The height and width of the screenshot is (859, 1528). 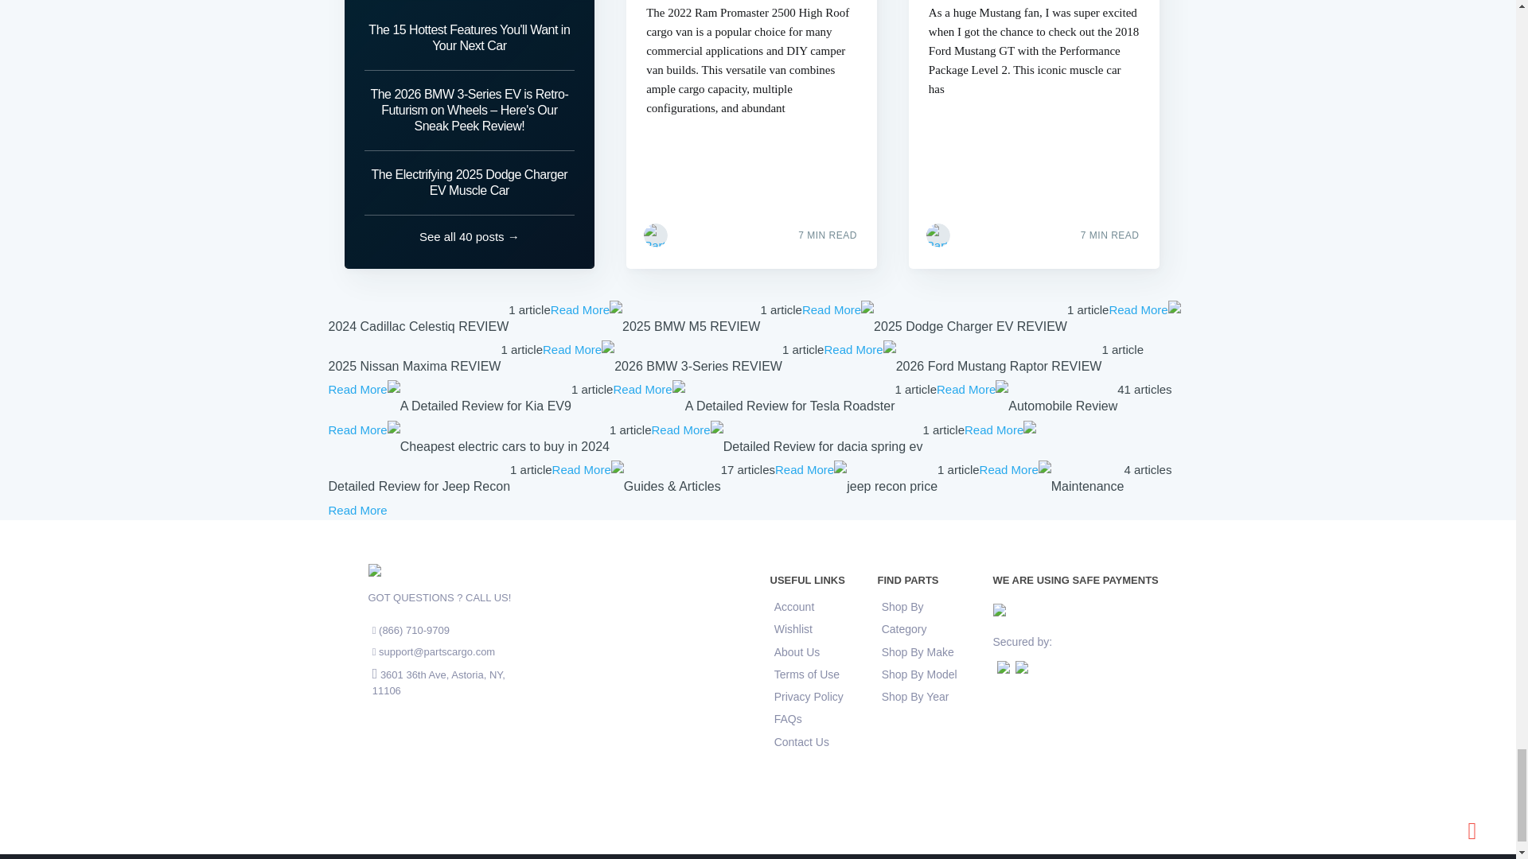 What do you see at coordinates (470, 42) in the screenshot?
I see `The 15 Hottest Features You'll Want in Your Next Car` at bounding box center [470, 42].